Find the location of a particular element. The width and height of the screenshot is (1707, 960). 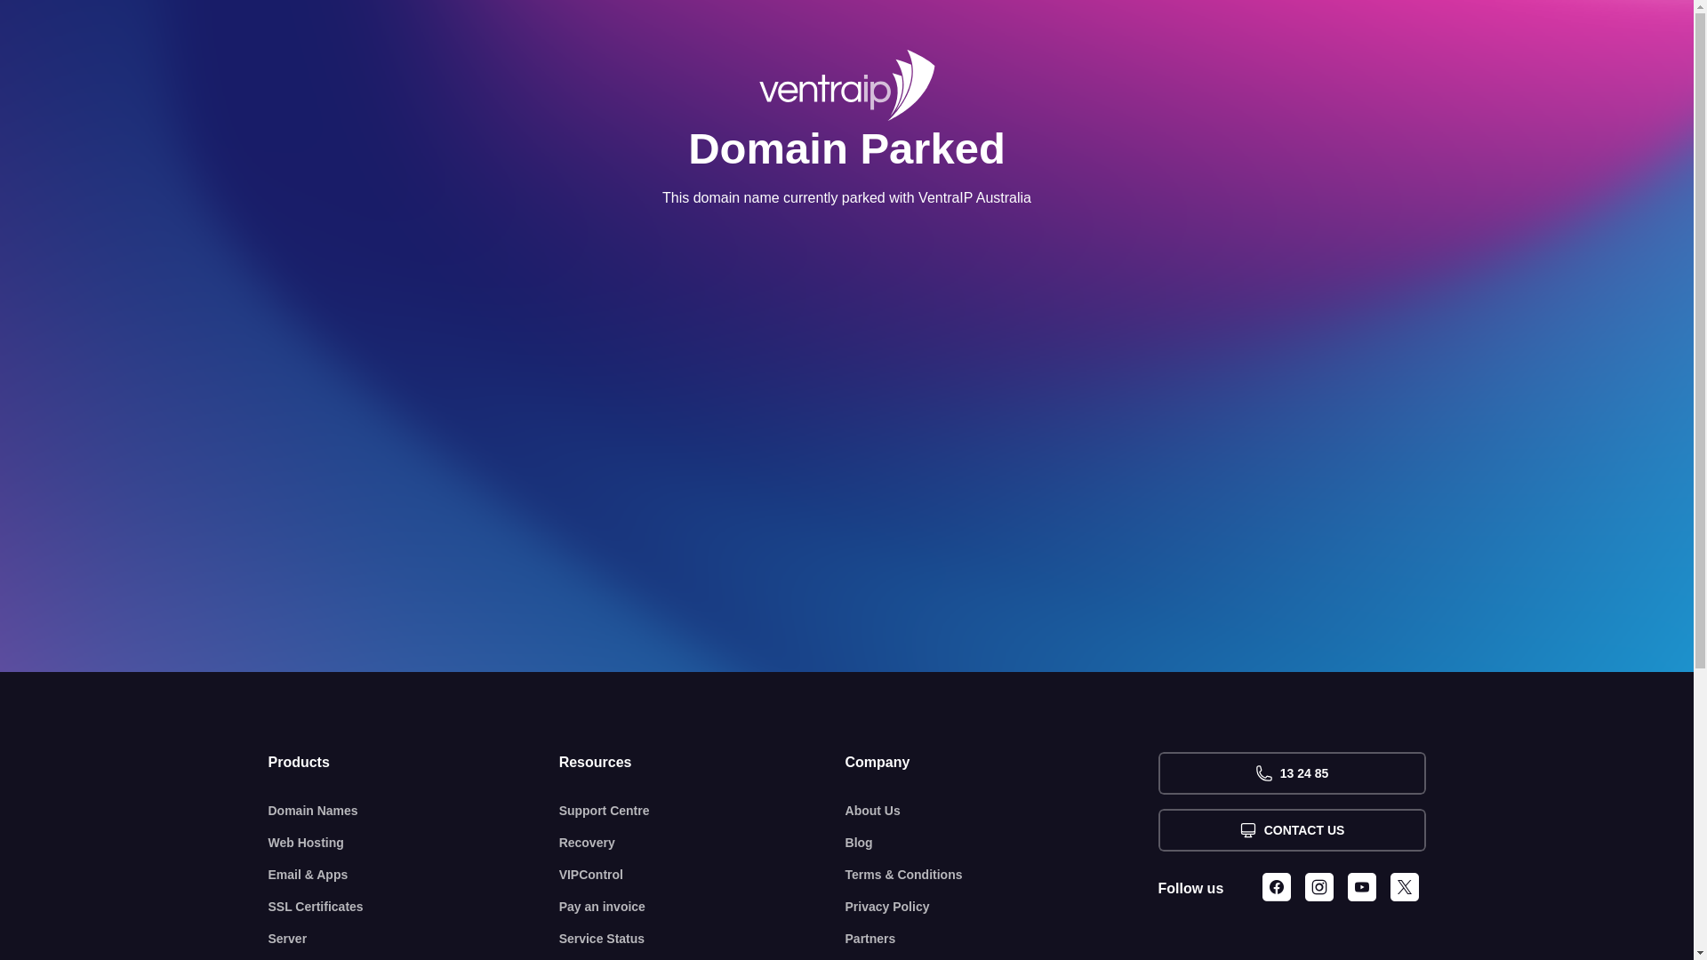

Privacy Policy is located at coordinates (1002, 907).